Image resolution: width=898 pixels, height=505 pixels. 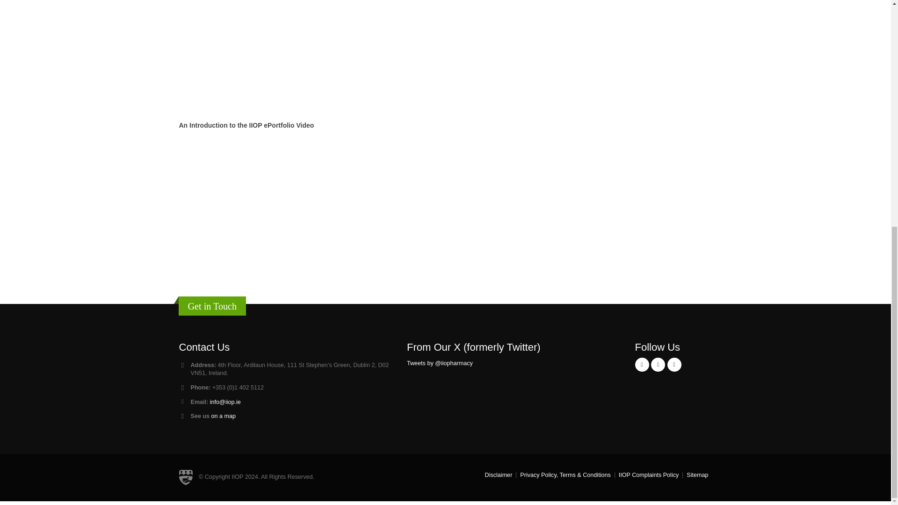 I want to click on YouTube video player, so click(x=310, y=214).